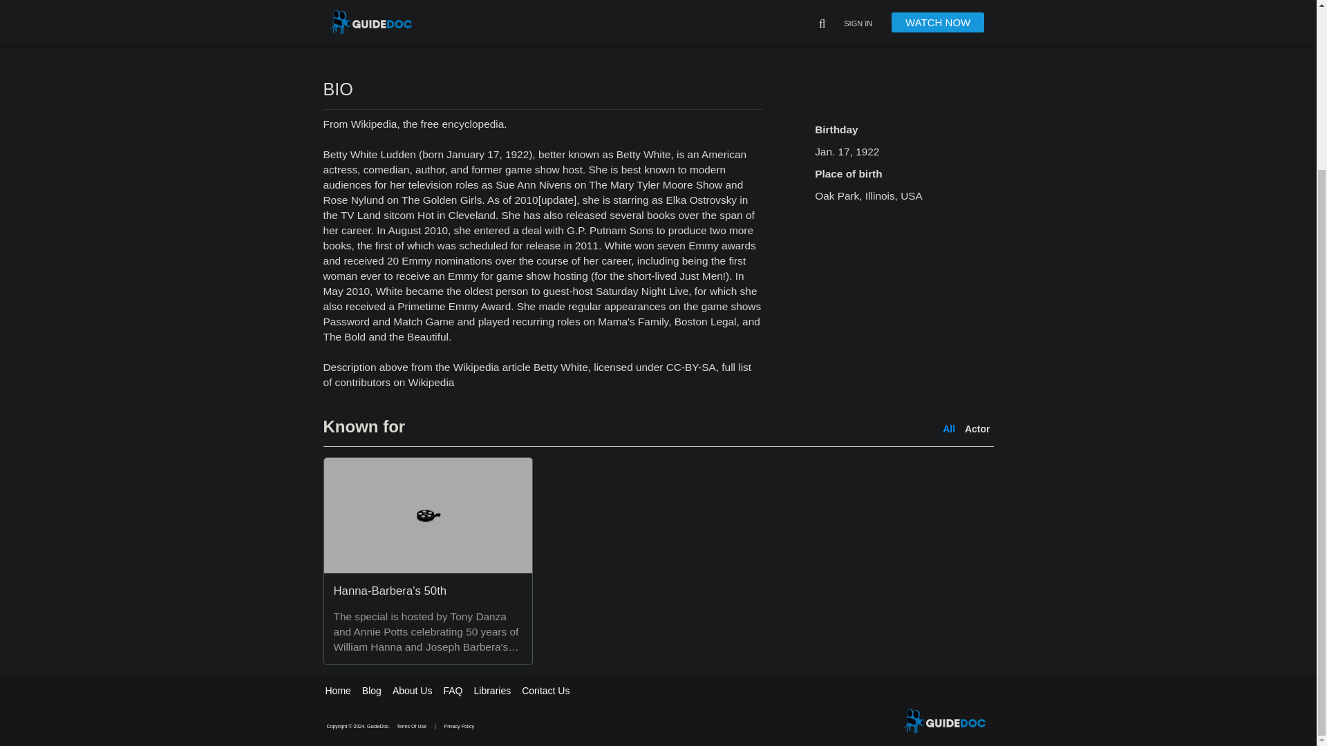 This screenshot has height=746, width=1327. Describe the element at coordinates (452, 691) in the screenshot. I see `FAQ` at that location.